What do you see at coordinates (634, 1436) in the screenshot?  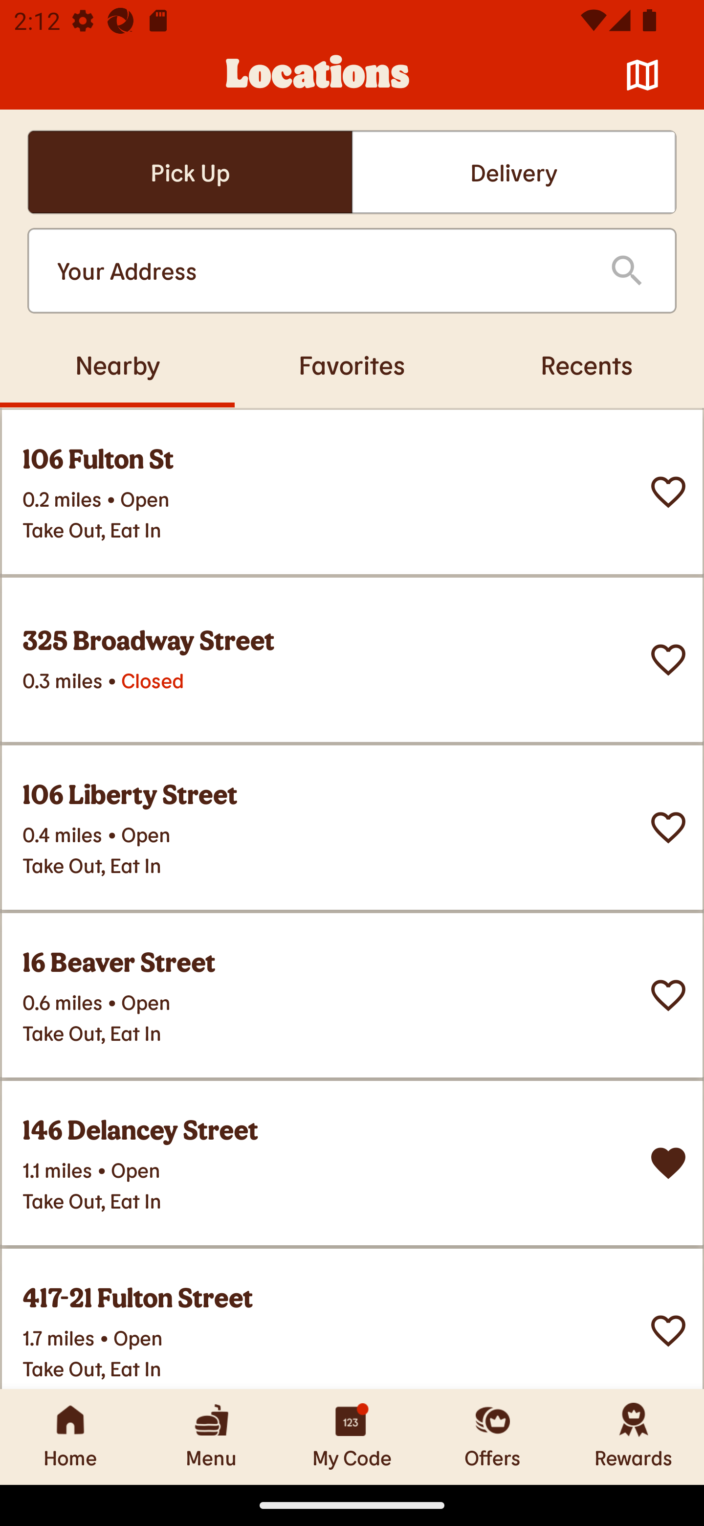 I see `Rewards` at bounding box center [634, 1436].